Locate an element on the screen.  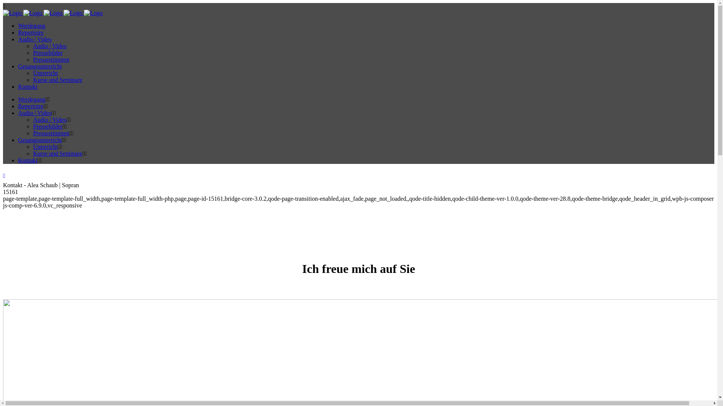
Pressestimmen is located at coordinates (51, 59).